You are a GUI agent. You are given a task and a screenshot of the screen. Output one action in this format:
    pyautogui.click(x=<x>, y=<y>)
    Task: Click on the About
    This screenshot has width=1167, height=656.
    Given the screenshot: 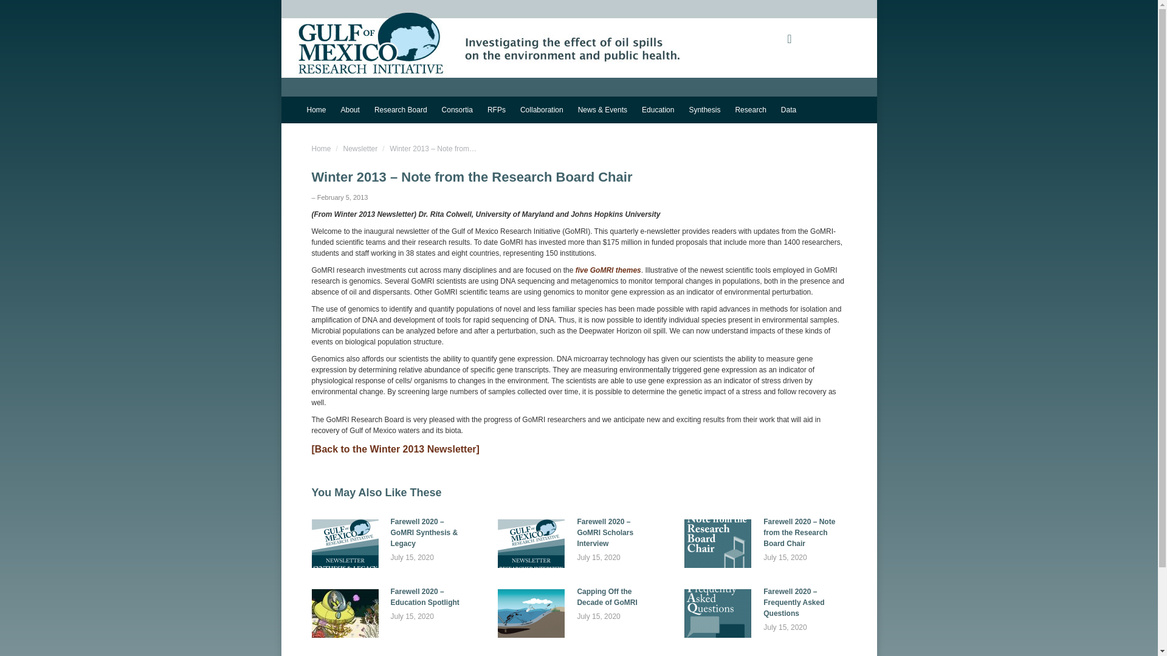 What is the action you would take?
    pyautogui.click(x=350, y=109)
    